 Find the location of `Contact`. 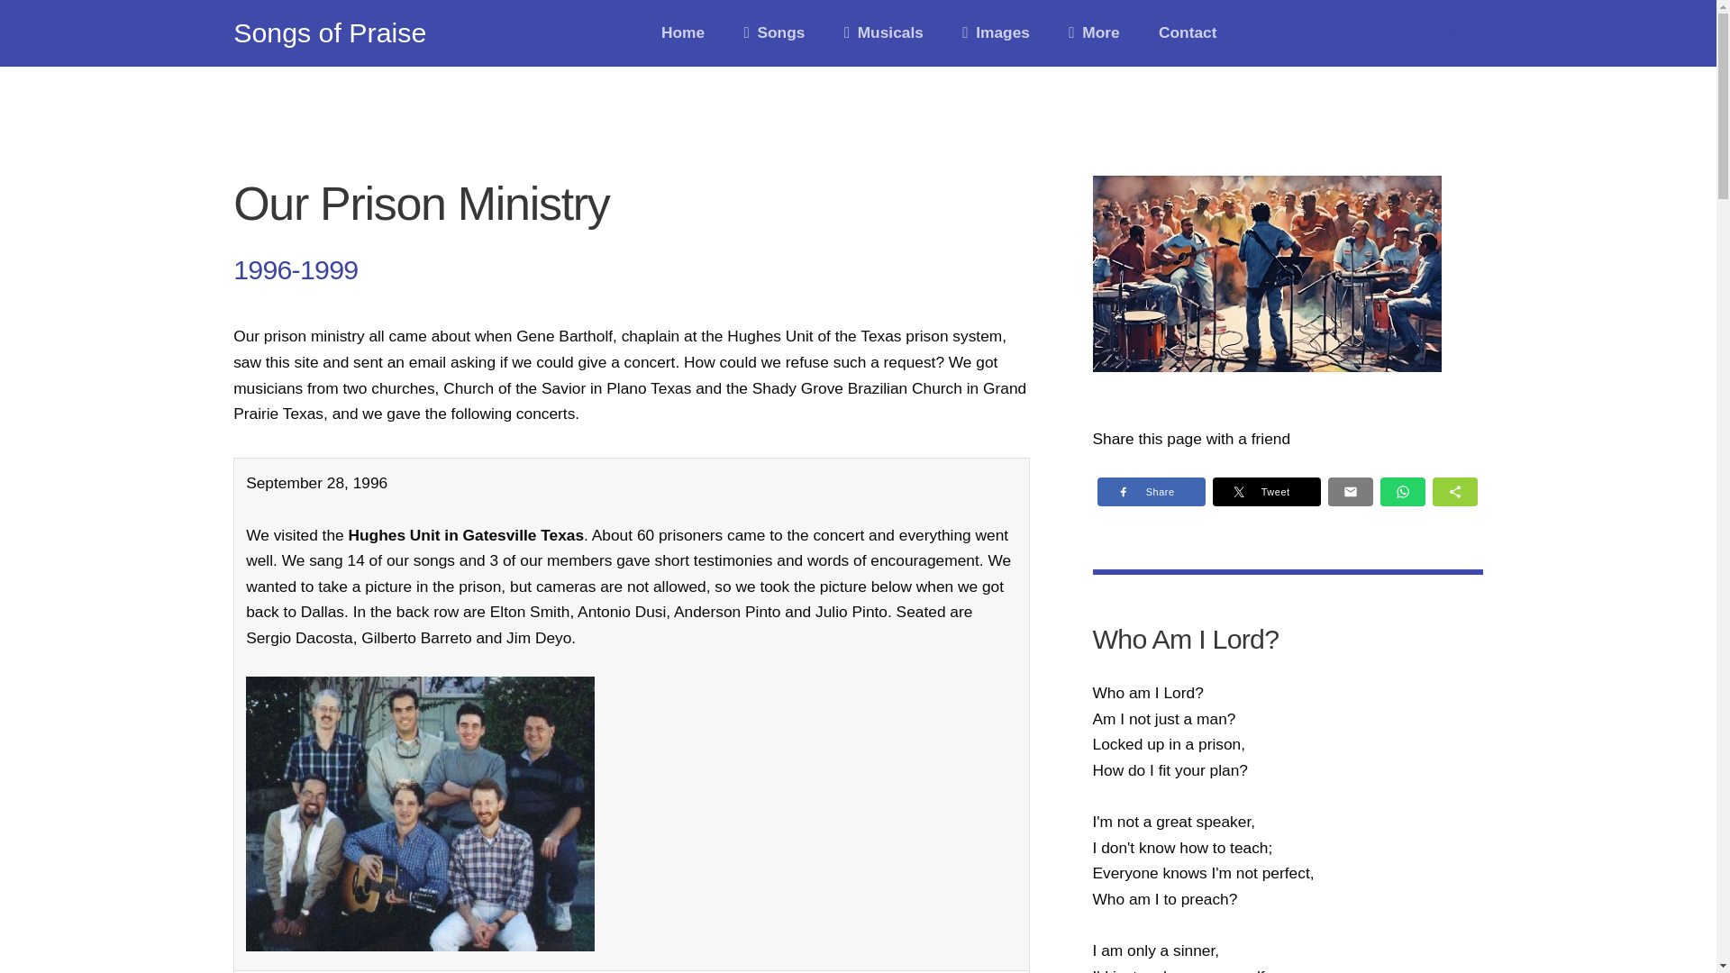

Contact is located at coordinates (1188, 32).